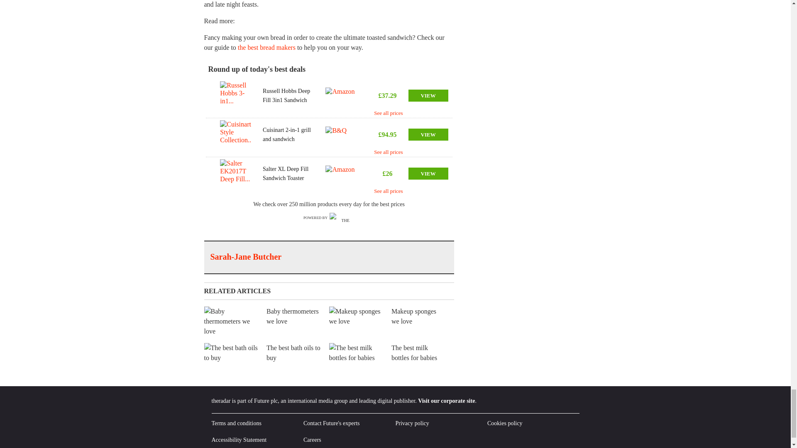 This screenshot has height=448, width=797. Describe the element at coordinates (236, 134) in the screenshot. I see `Cuisinart Style Collection...` at that location.